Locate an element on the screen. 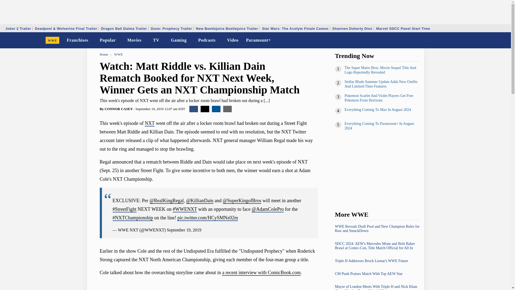  Star Wars: The Acolyte Finale Cameo is located at coordinates (295, 28).